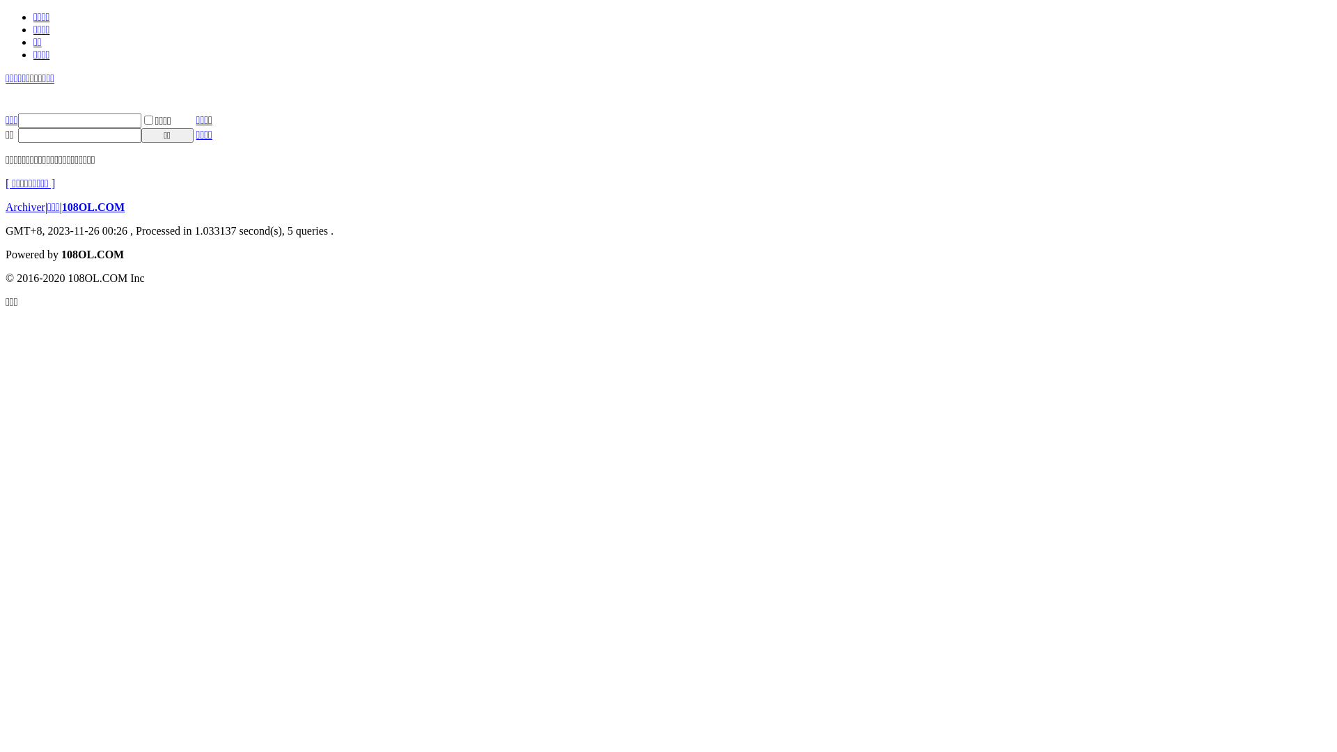 Image resolution: width=1337 pixels, height=752 pixels. What do you see at coordinates (25, 207) in the screenshot?
I see `Archiver` at bounding box center [25, 207].